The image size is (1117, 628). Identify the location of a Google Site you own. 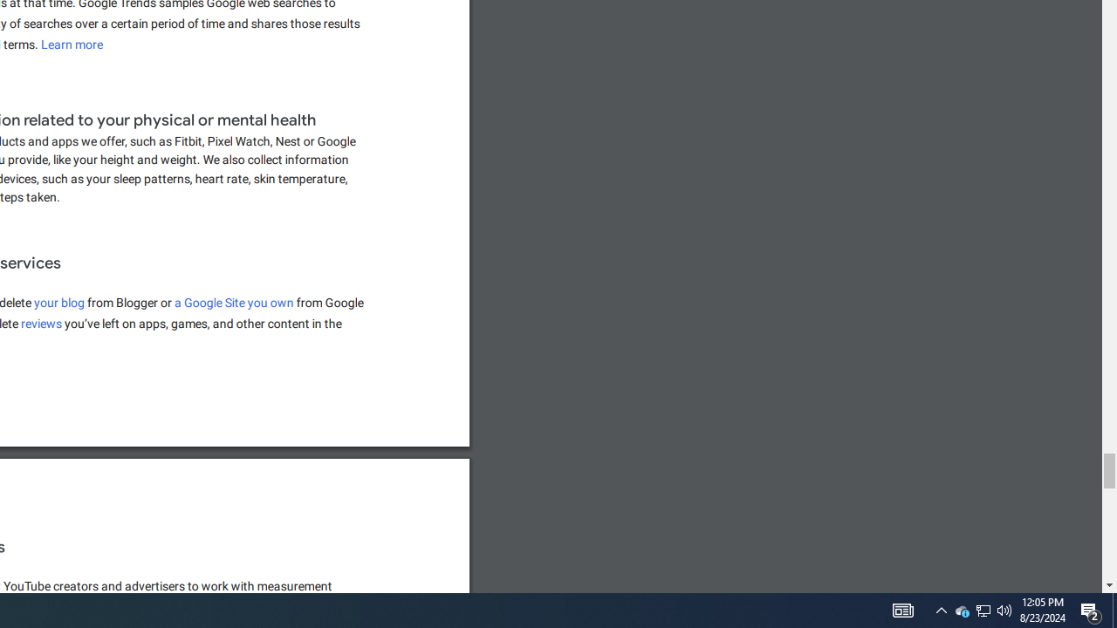
(234, 303).